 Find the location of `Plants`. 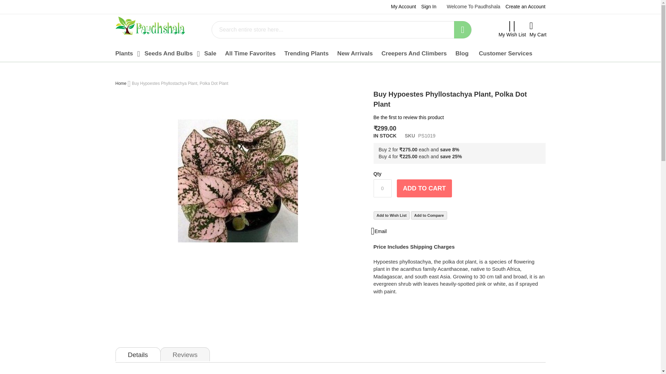

Plants is located at coordinates (126, 53).